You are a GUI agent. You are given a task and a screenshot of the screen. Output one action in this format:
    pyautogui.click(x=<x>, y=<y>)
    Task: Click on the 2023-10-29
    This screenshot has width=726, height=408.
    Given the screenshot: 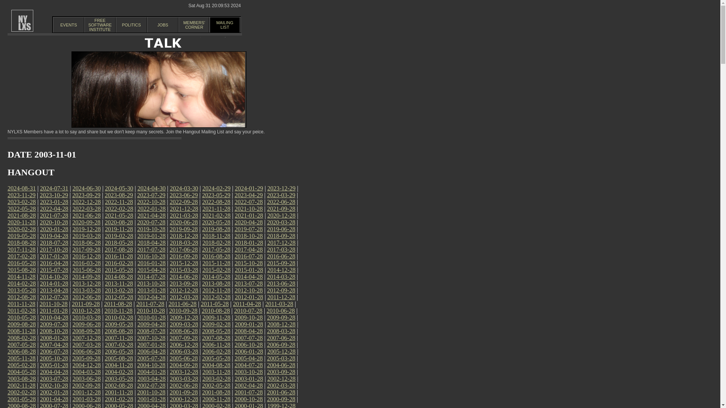 What is the action you would take?
    pyautogui.click(x=249, y=195)
    